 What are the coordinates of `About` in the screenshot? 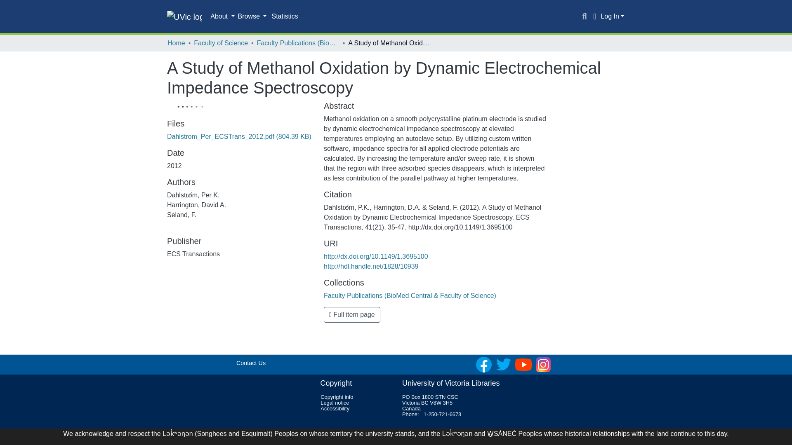 It's located at (222, 16).